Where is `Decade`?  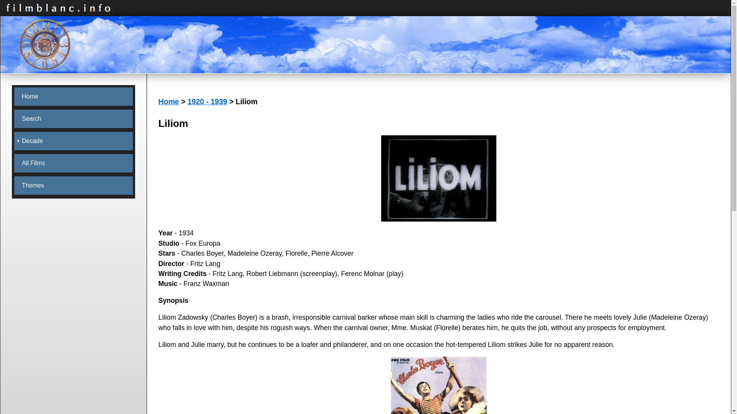 Decade is located at coordinates (73, 141).